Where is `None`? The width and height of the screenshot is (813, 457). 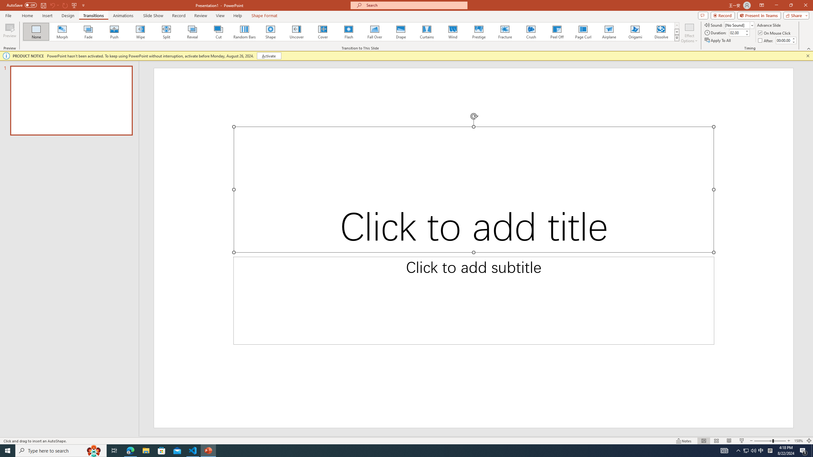 None is located at coordinates (37, 32).